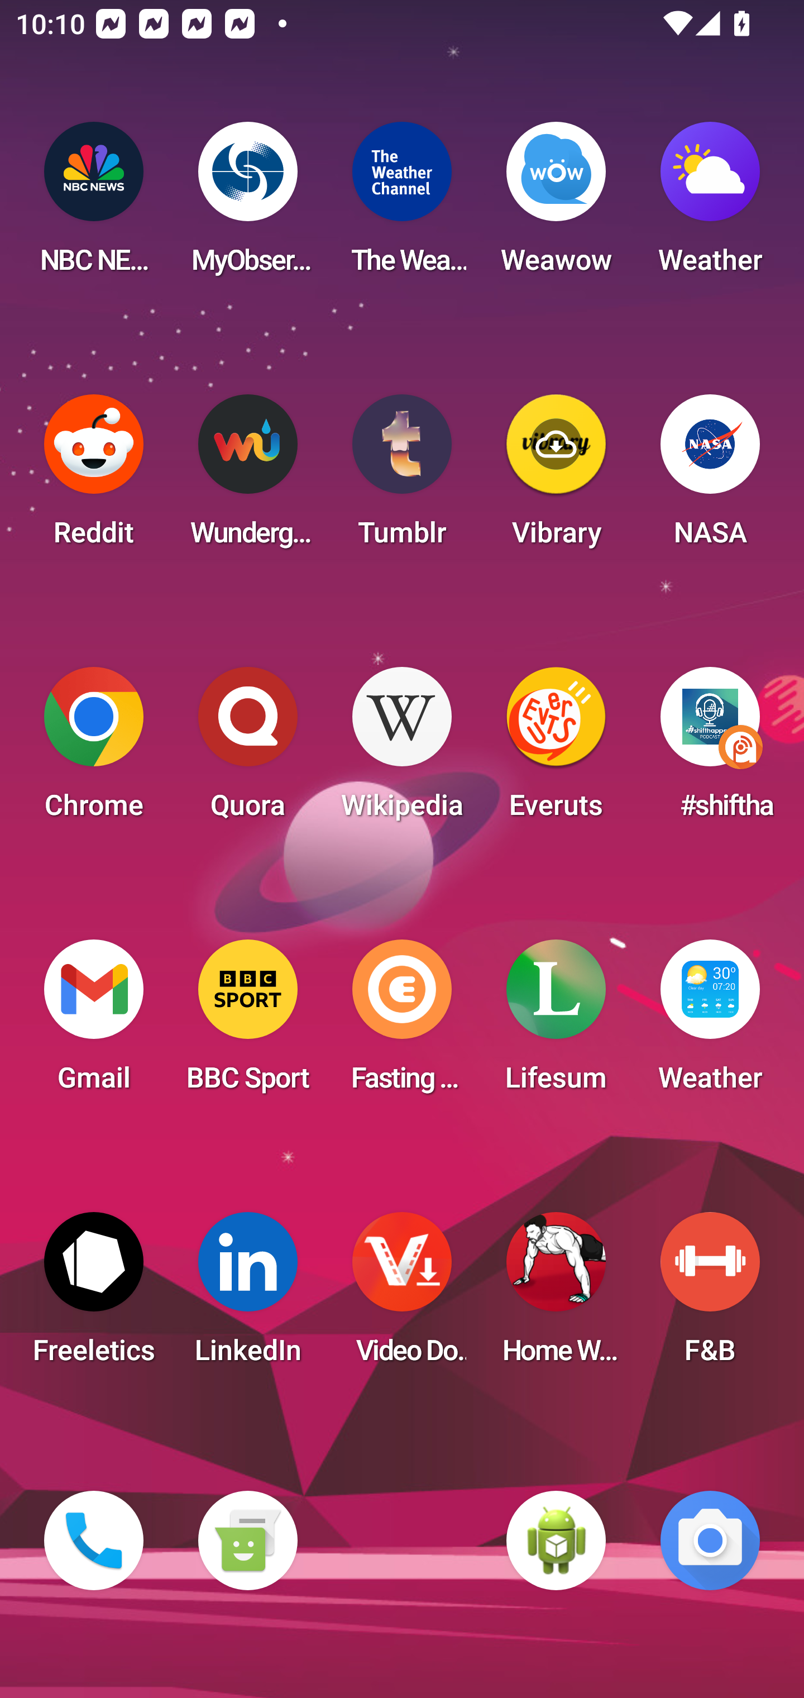  What do you see at coordinates (710, 204) in the screenshot?
I see `Weather` at bounding box center [710, 204].